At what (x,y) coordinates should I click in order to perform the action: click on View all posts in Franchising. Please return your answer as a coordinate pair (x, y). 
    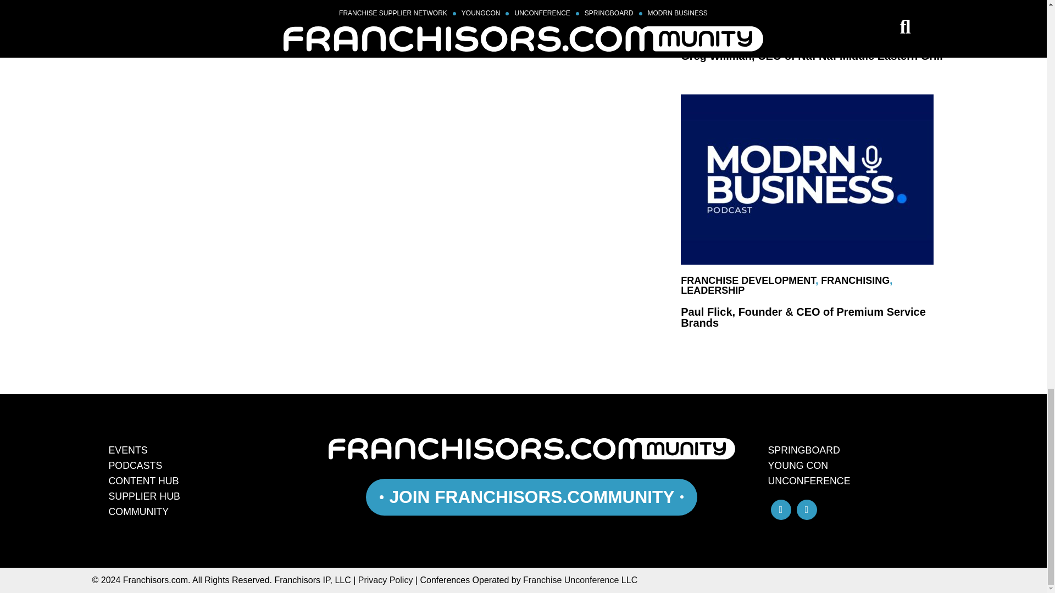
    Looking at the image, I should click on (855, 280).